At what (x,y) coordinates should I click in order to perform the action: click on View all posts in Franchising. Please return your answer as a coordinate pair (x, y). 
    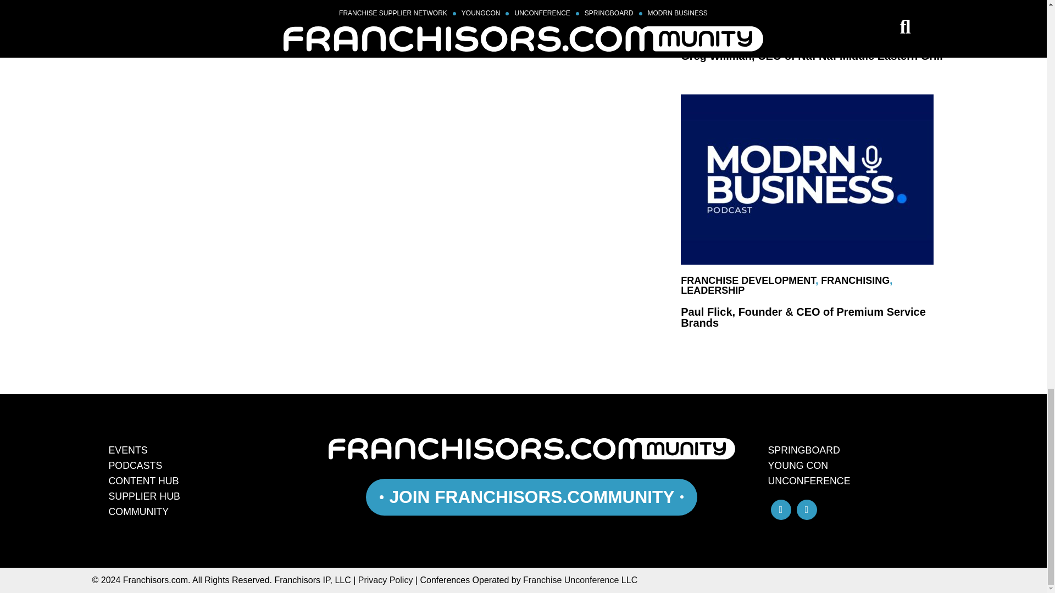
    Looking at the image, I should click on (855, 280).